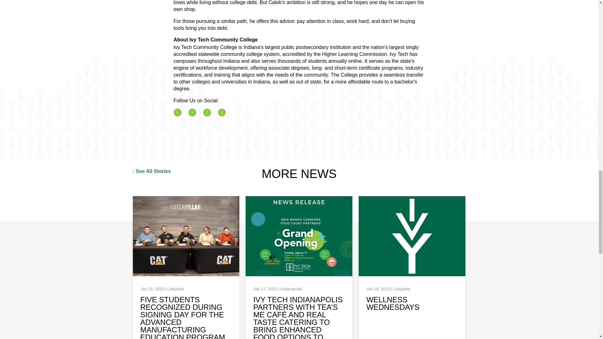 Image resolution: width=603 pixels, height=339 pixels. I want to click on Instagram, so click(207, 112).